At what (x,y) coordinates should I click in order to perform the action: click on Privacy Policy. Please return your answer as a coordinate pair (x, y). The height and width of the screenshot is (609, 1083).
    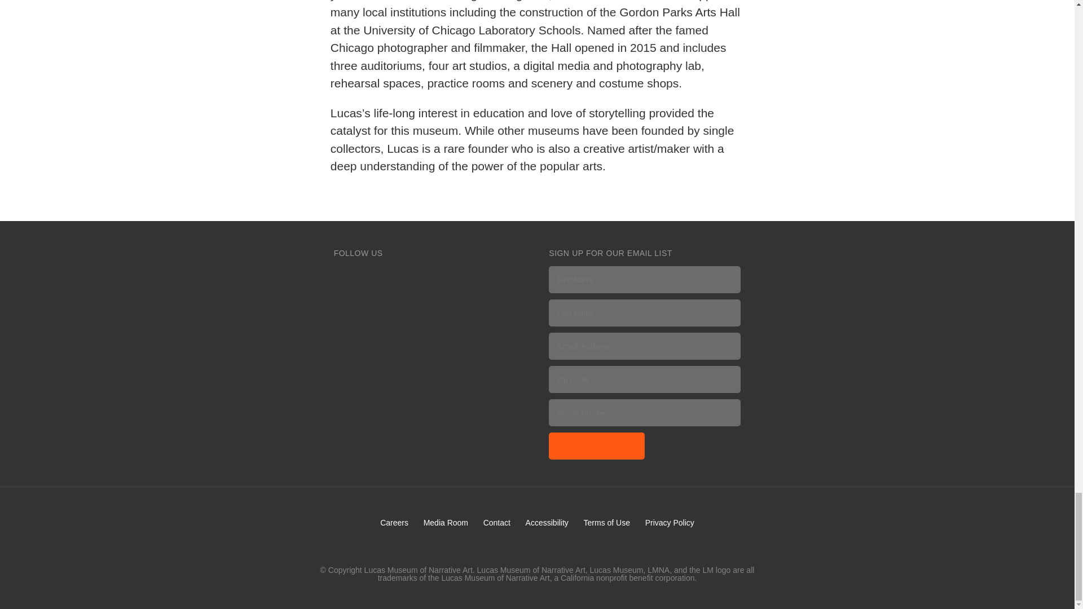
    Looking at the image, I should click on (670, 523).